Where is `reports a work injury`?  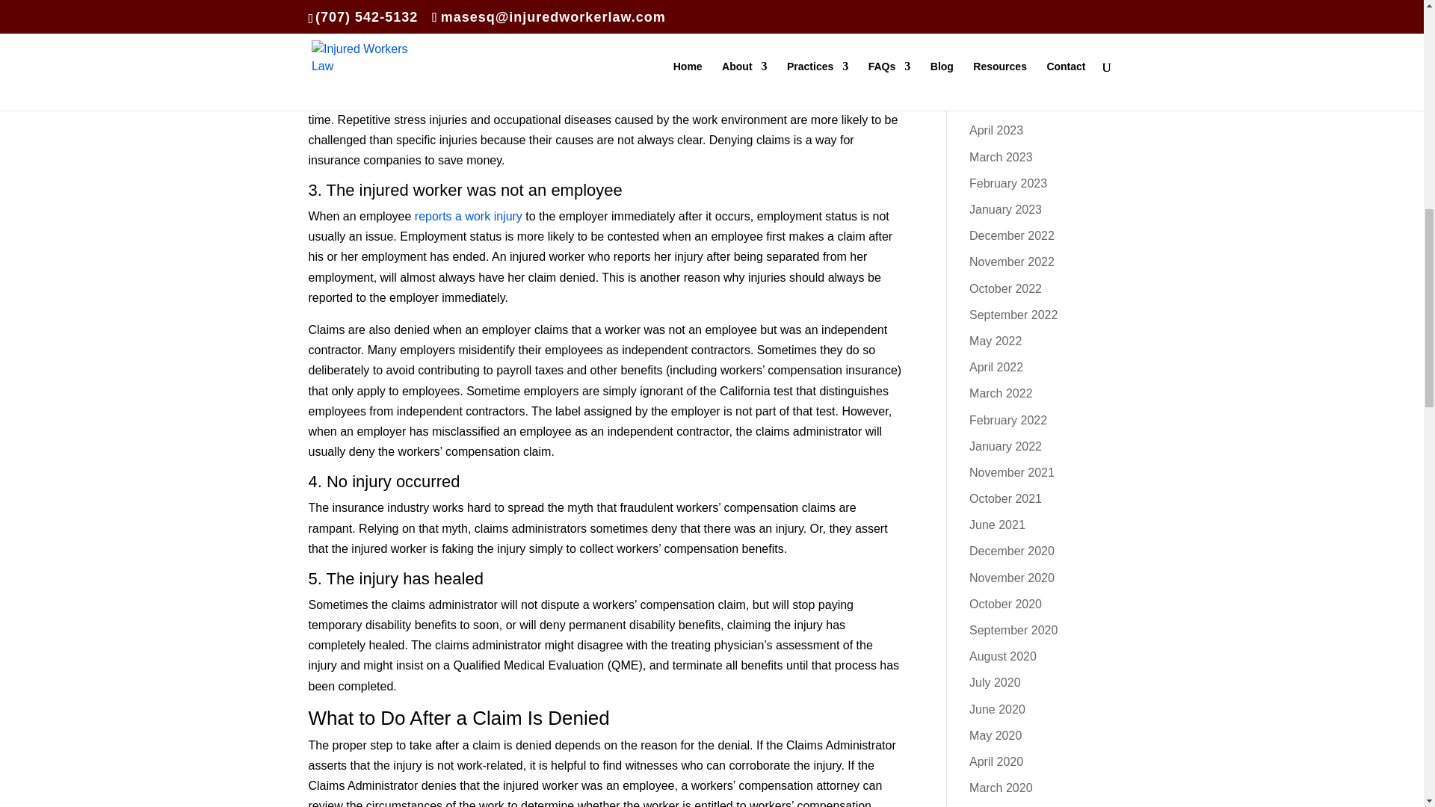 reports a work injury is located at coordinates (468, 216).